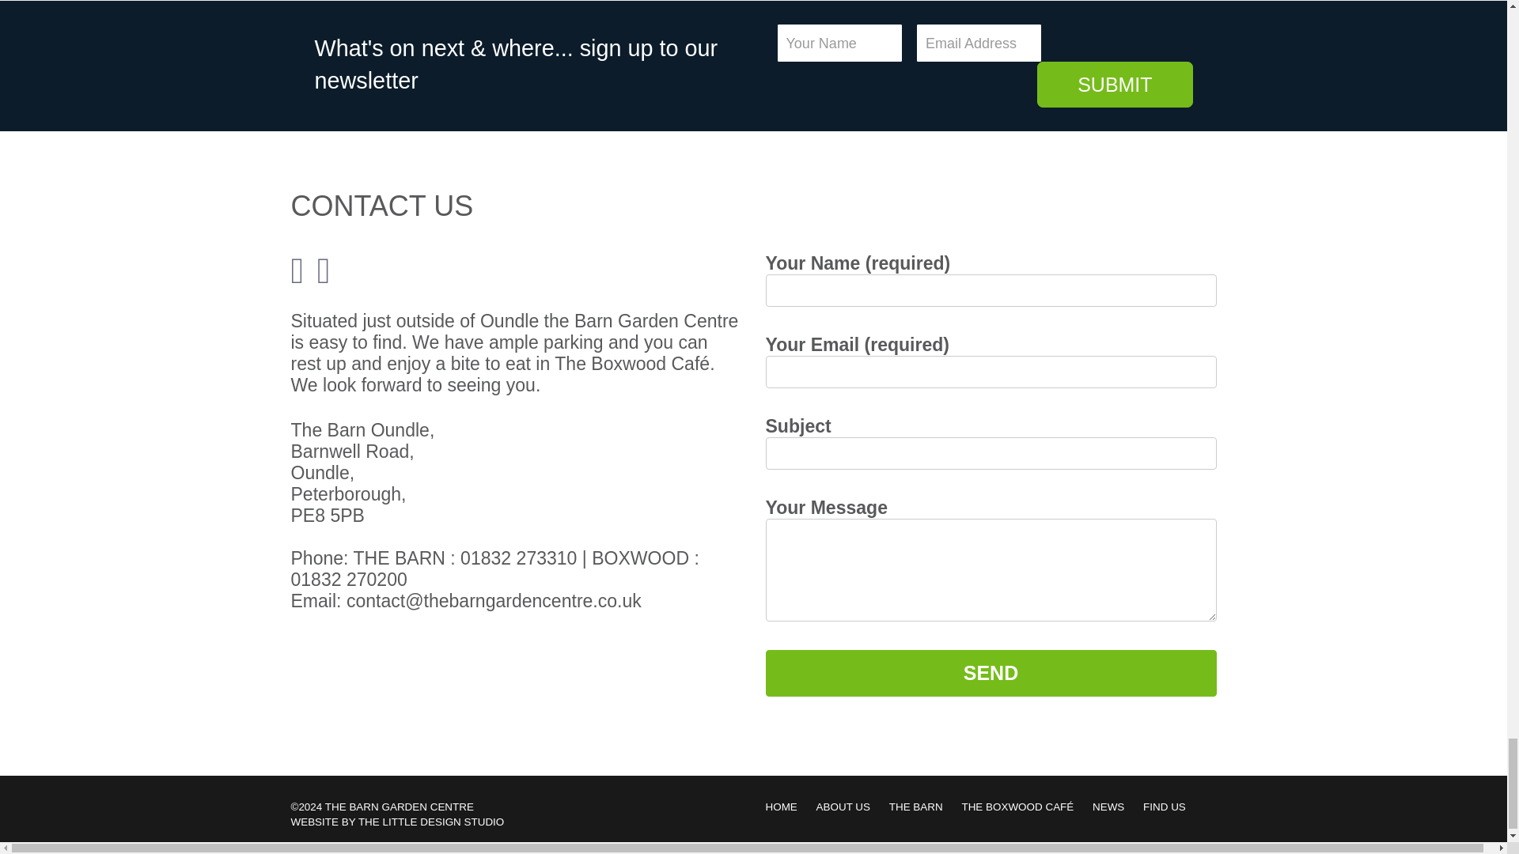 The image size is (1519, 854). What do you see at coordinates (923, 807) in the screenshot?
I see `THE BARN` at bounding box center [923, 807].